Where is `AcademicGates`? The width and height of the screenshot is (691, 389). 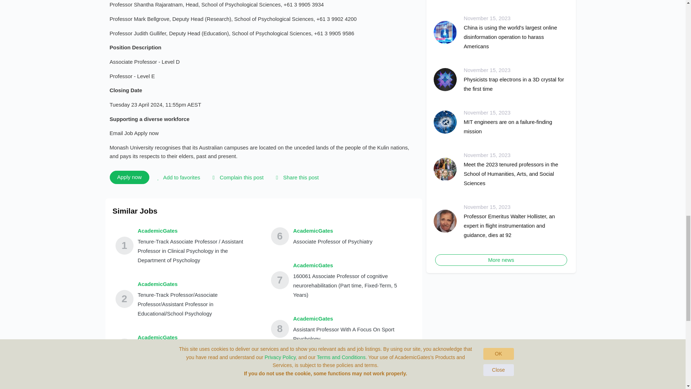
AcademicGates is located at coordinates (197, 284).